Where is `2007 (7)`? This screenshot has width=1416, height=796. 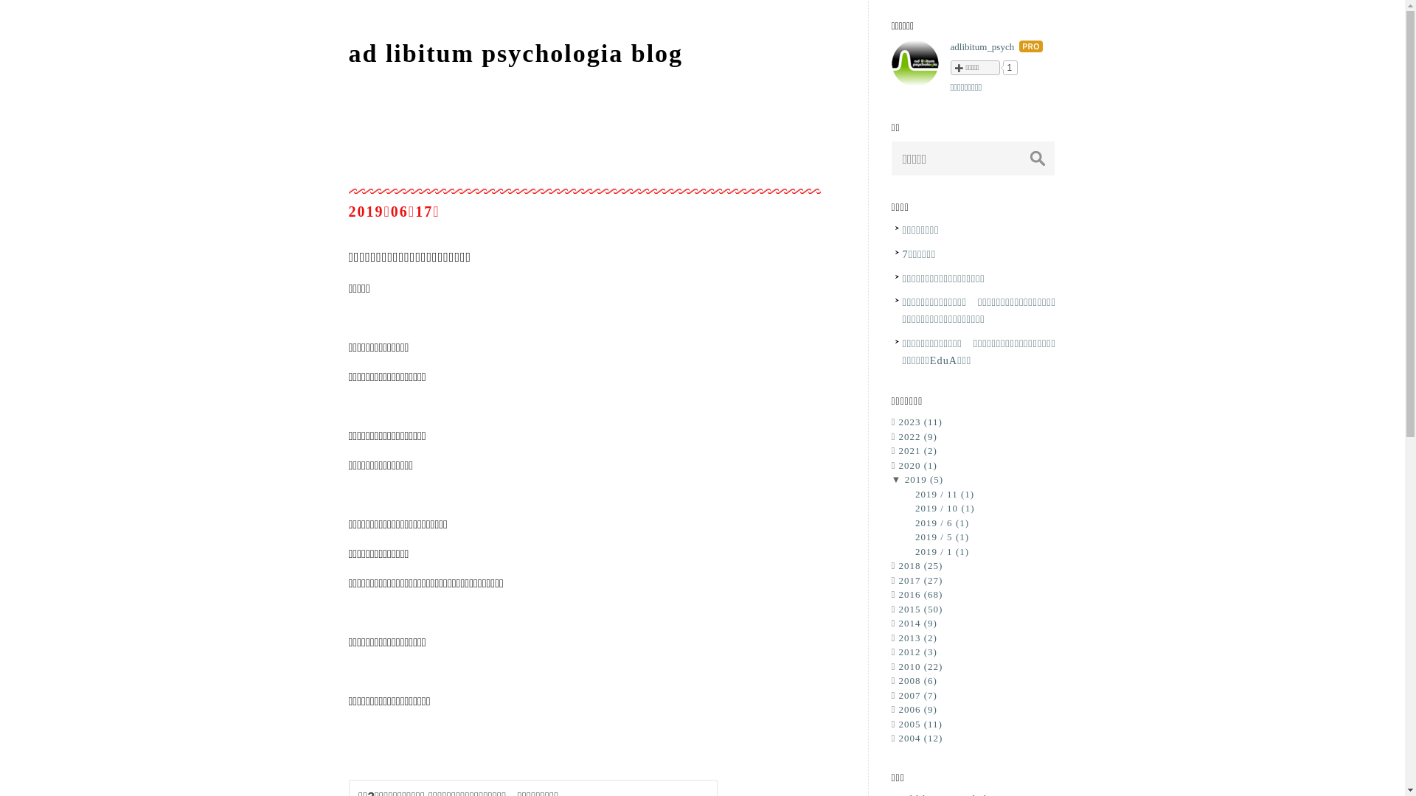
2007 (7) is located at coordinates (917, 696).